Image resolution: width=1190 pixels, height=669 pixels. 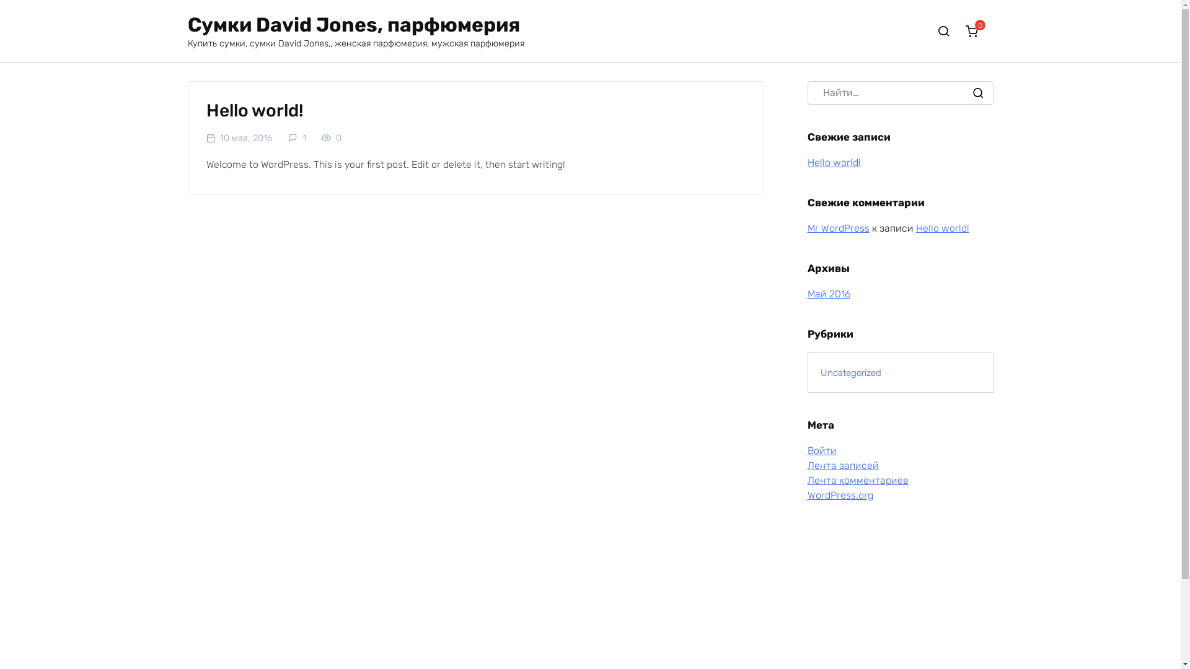 I want to click on Hello world!, so click(x=834, y=162).